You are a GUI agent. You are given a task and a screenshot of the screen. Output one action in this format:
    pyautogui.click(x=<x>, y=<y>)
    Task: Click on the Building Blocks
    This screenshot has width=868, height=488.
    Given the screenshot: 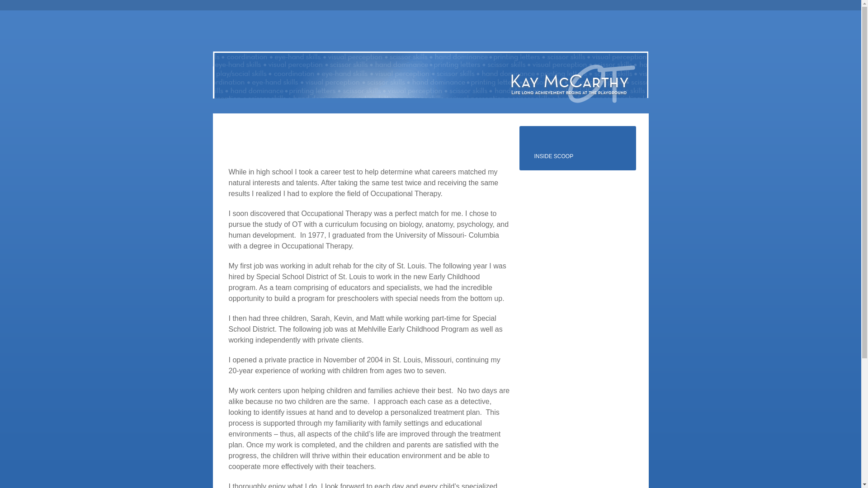 What is the action you would take?
    pyautogui.click(x=401, y=31)
    